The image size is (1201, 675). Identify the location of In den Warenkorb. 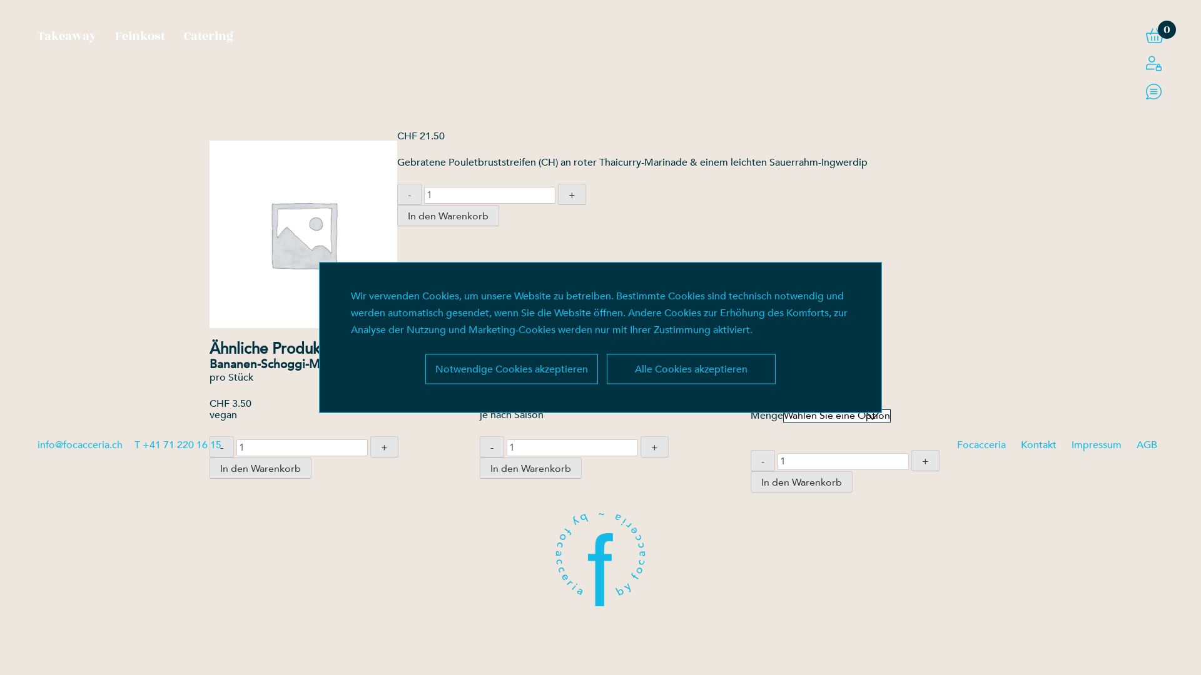
(260, 468).